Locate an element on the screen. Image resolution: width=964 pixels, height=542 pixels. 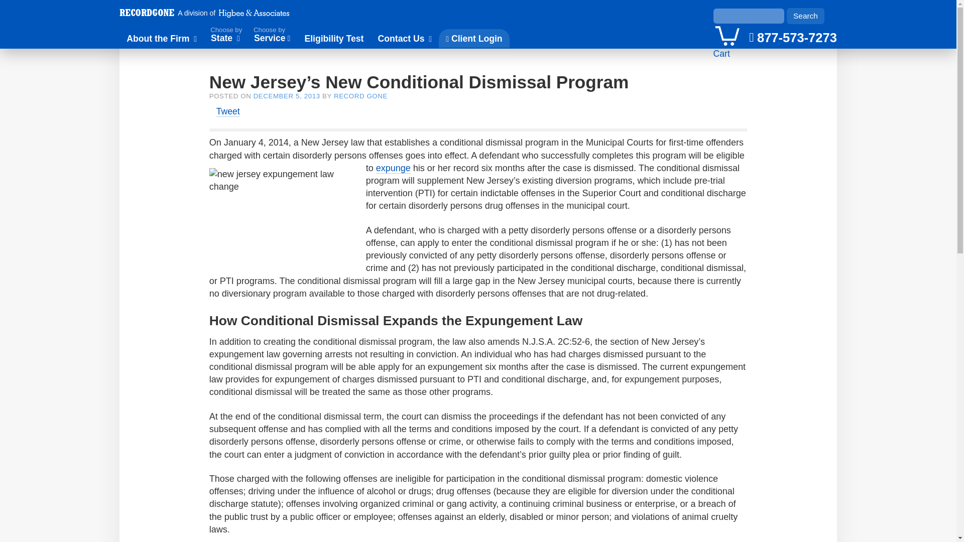
Search is located at coordinates (805, 16).